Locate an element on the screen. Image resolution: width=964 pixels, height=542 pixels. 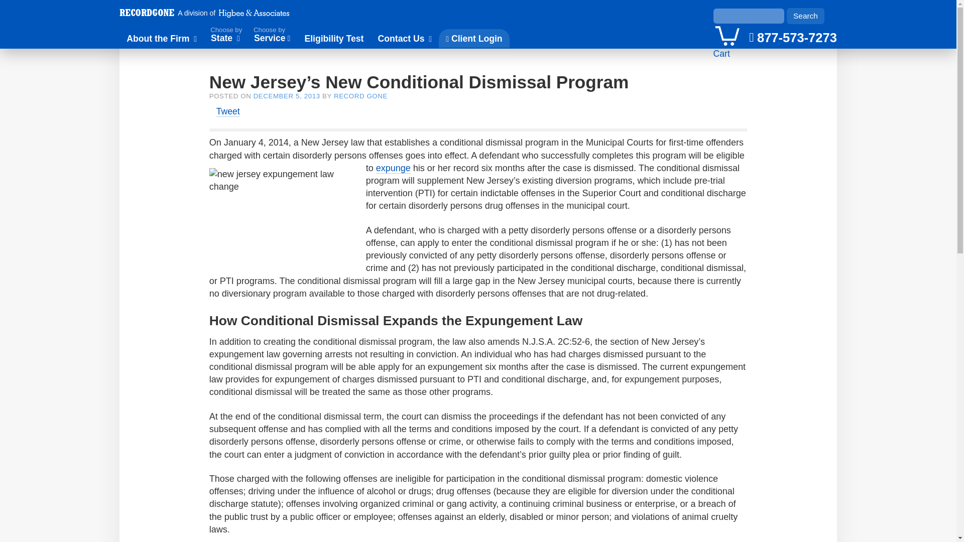
Search is located at coordinates (805, 16).